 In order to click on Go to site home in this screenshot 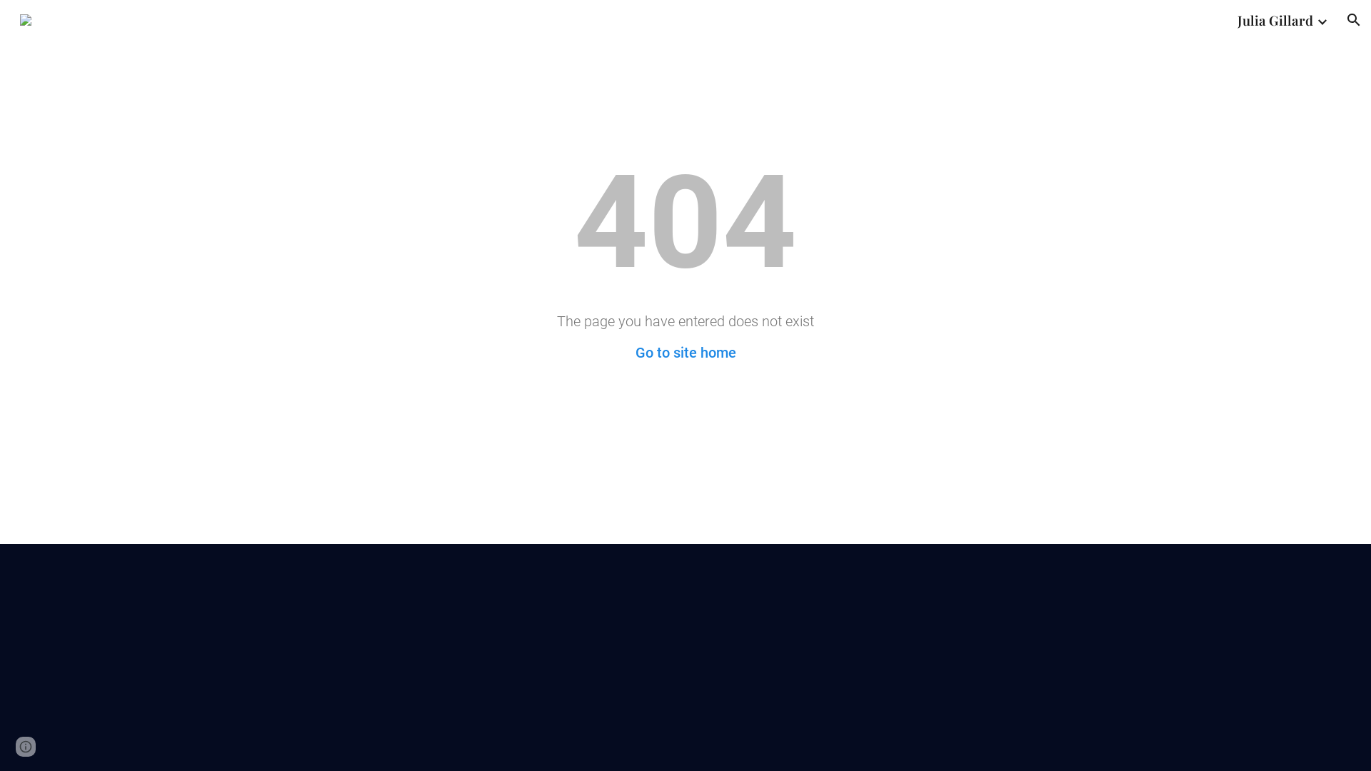, I will do `click(685, 353)`.